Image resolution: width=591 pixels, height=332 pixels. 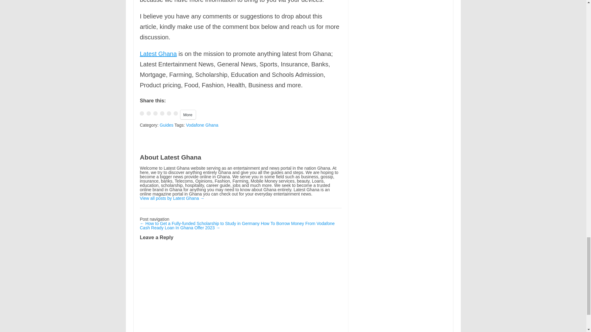 I want to click on Click to share on Twitter, so click(x=148, y=113).